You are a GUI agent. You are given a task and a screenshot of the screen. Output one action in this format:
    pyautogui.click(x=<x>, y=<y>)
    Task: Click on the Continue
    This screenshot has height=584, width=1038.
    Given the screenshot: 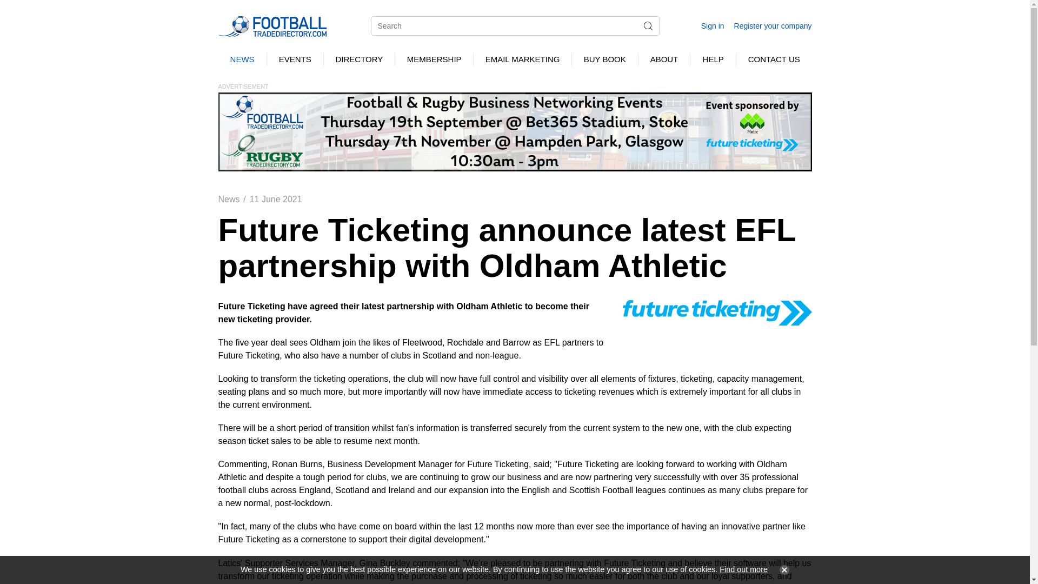 What is the action you would take?
    pyautogui.click(x=782, y=570)
    